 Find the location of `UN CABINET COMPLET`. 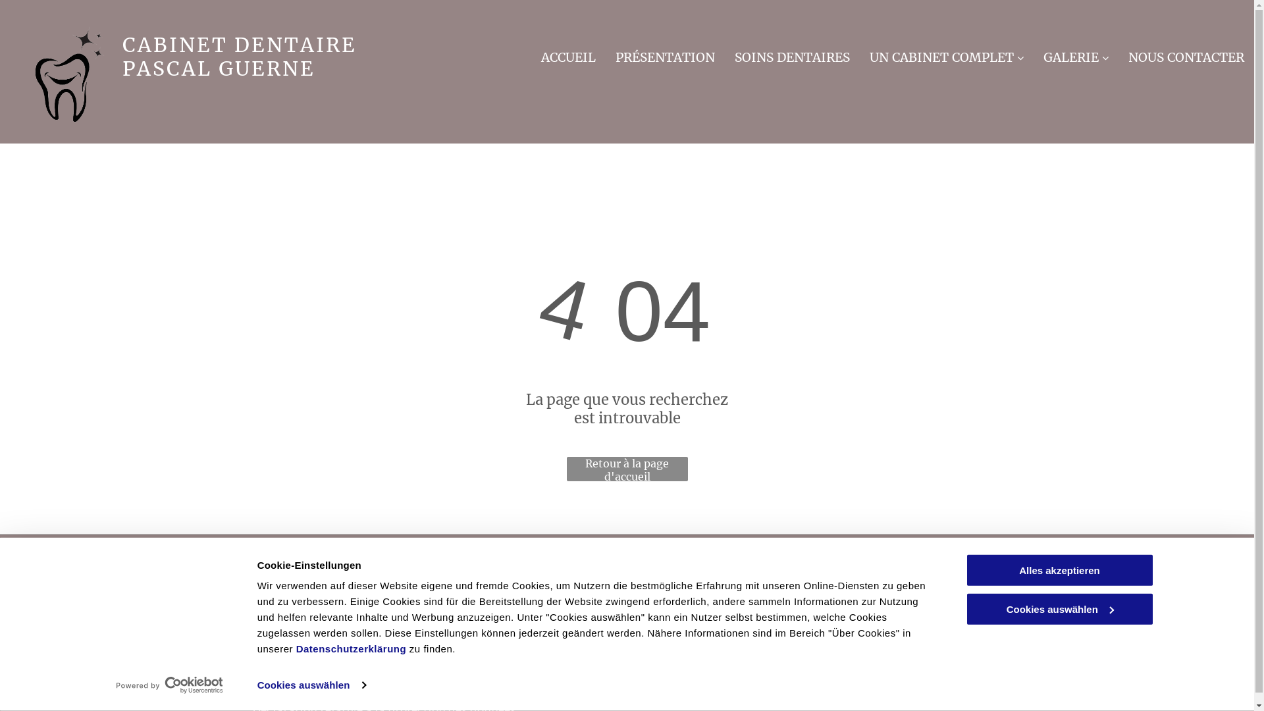

UN CABINET COMPLET is located at coordinates (947, 56).